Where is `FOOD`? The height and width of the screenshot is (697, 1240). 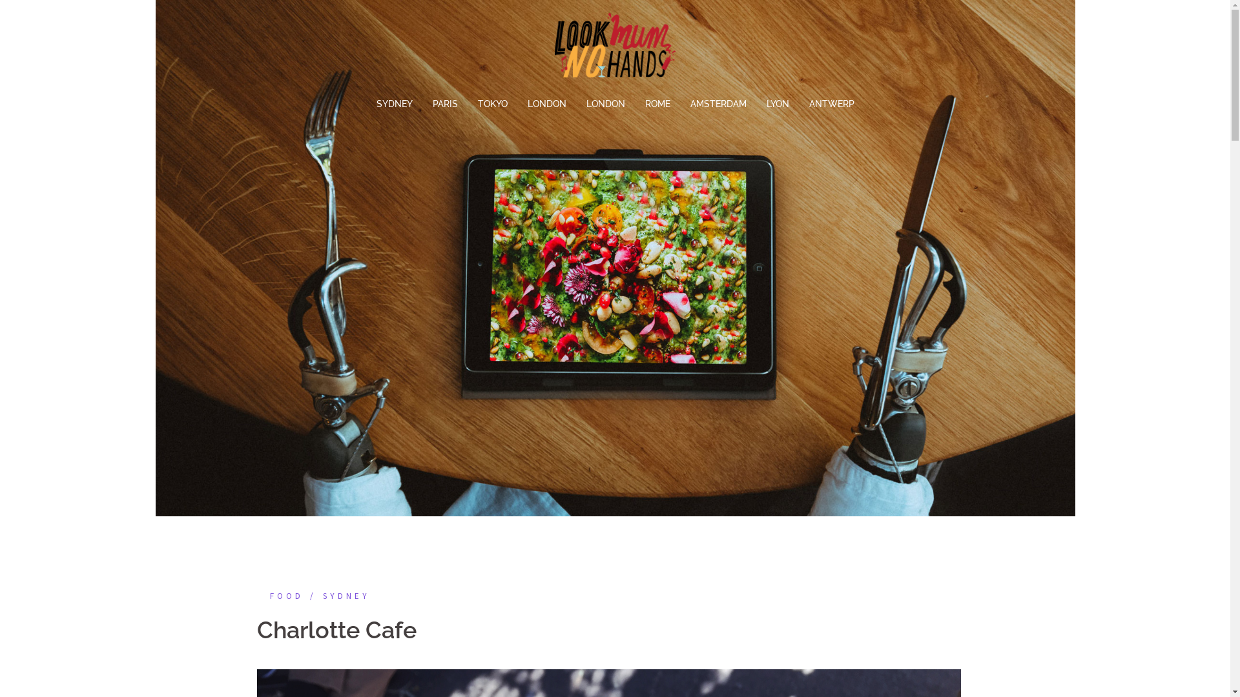 FOOD is located at coordinates (280, 596).